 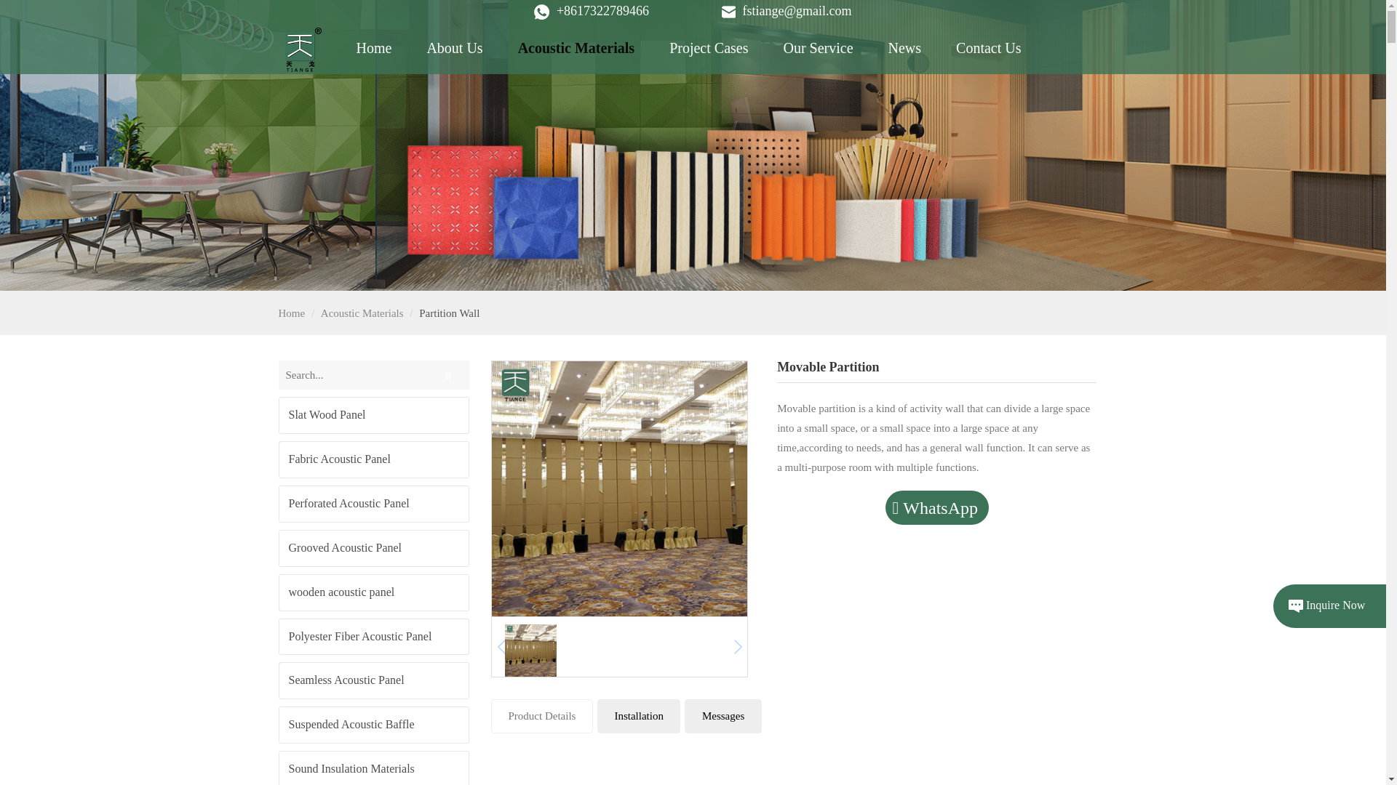 I want to click on Seamless Acoustic Panel, so click(x=374, y=680).